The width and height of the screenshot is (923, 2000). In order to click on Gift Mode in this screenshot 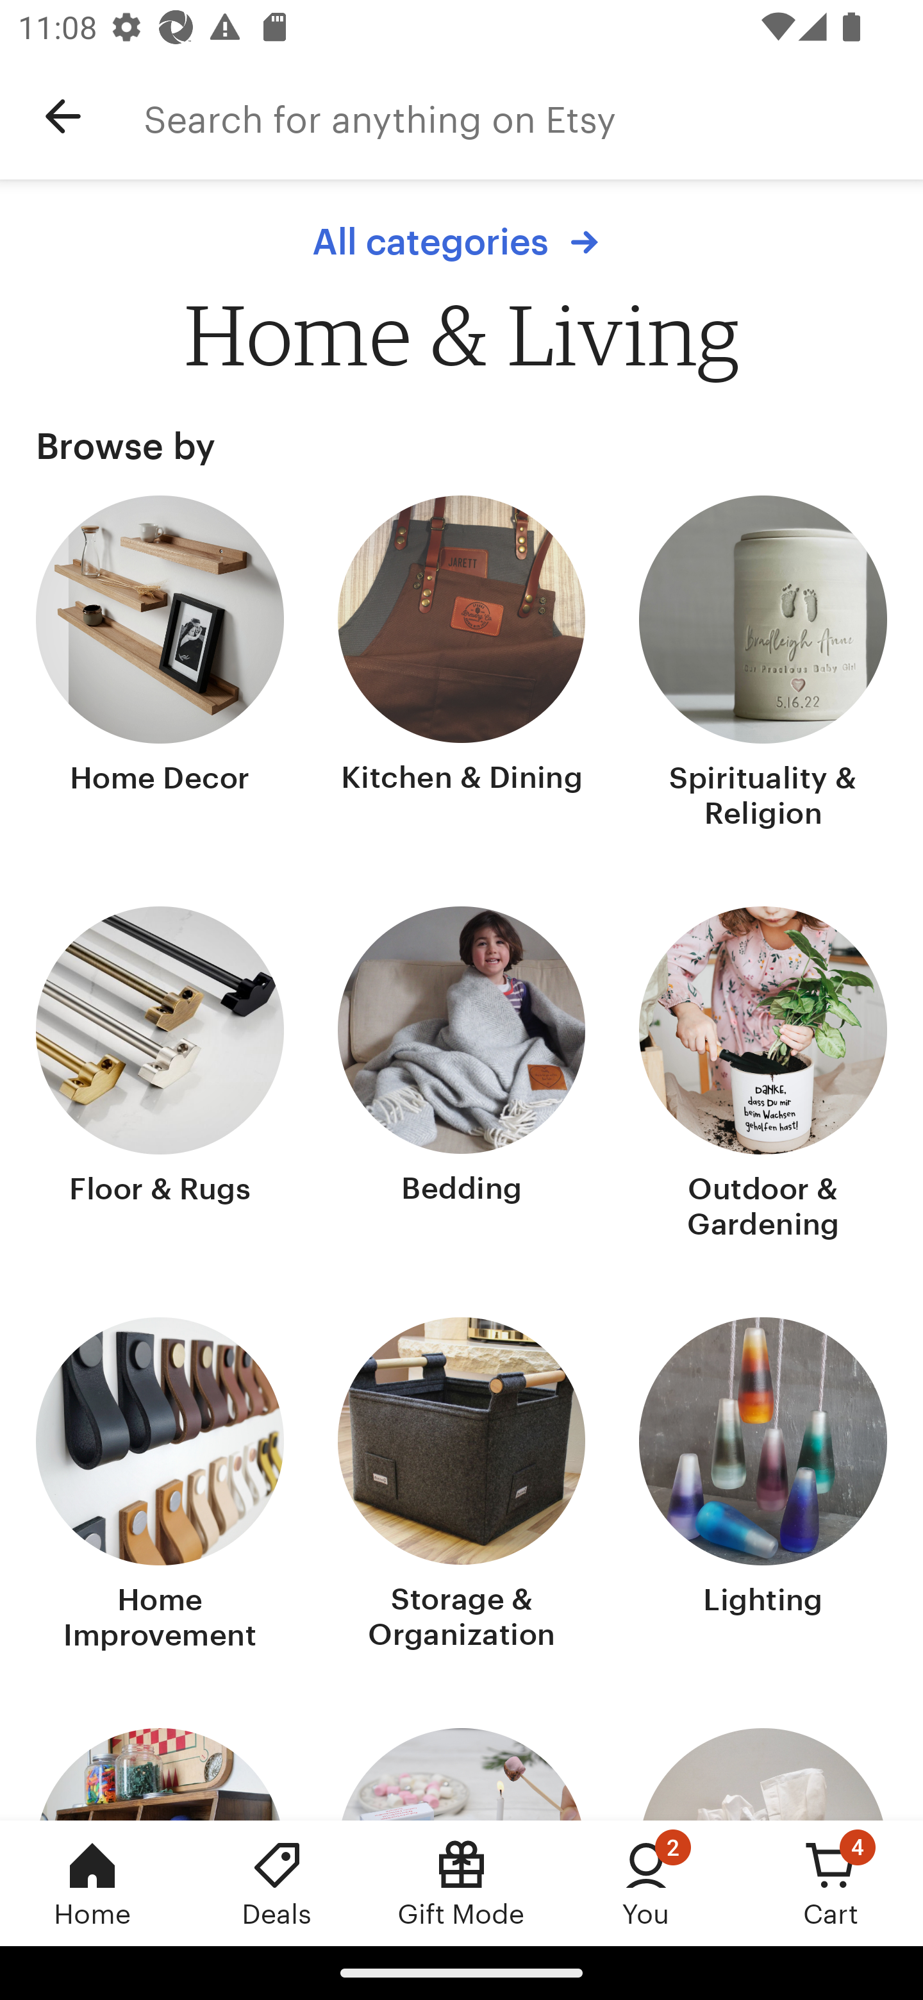, I will do `click(462, 1883)`.